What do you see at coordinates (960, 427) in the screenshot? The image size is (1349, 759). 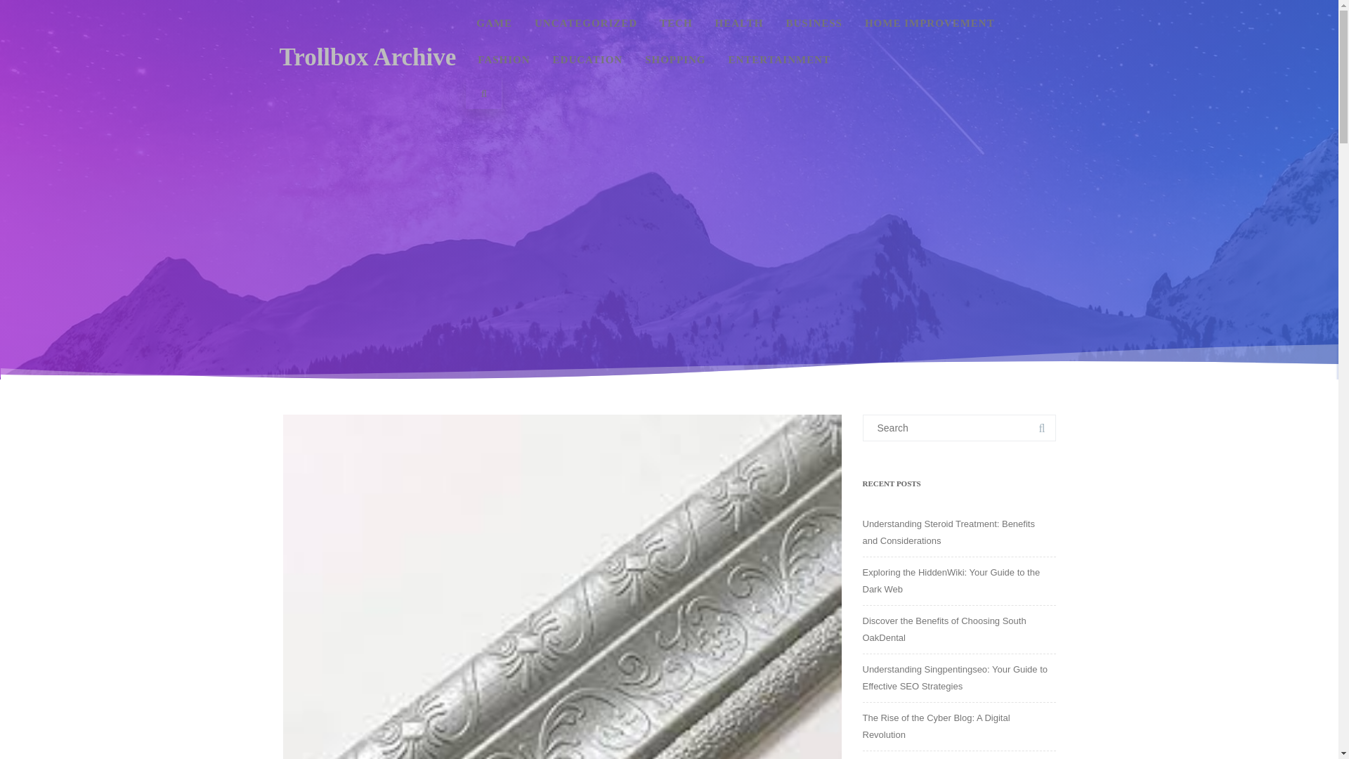 I see `Search for:` at bounding box center [960, 427].